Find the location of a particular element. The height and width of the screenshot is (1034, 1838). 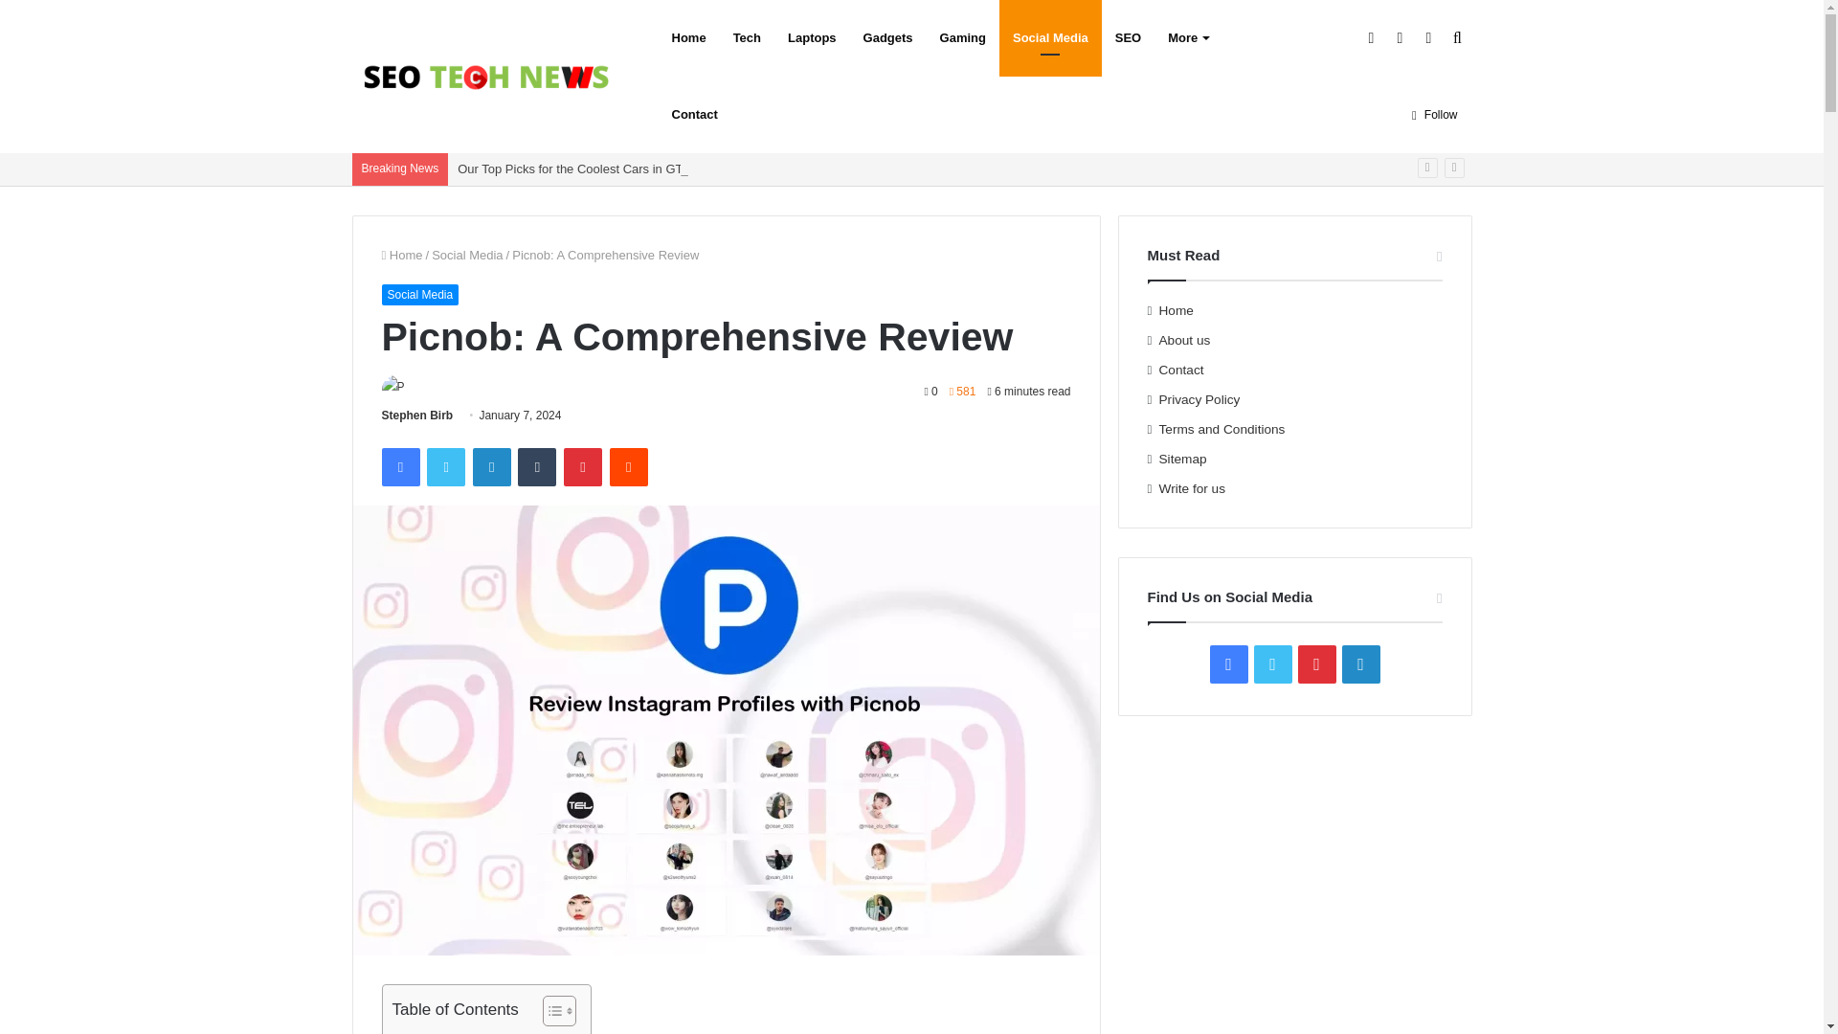

More is located at coordinates (1187, 38).